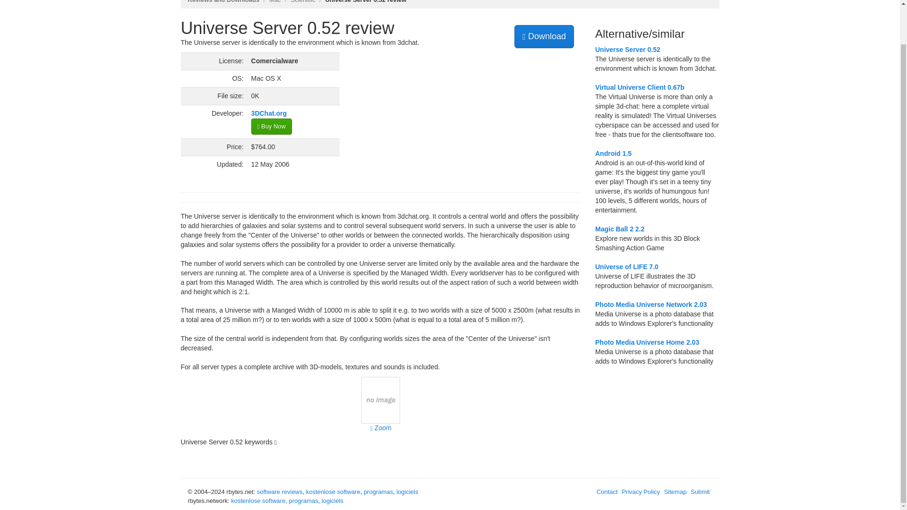 The width and height of the screenshot is (907, 510). Describe the element at coordinates (302, 1) in the screenshot. I see `Scientific` at that location.